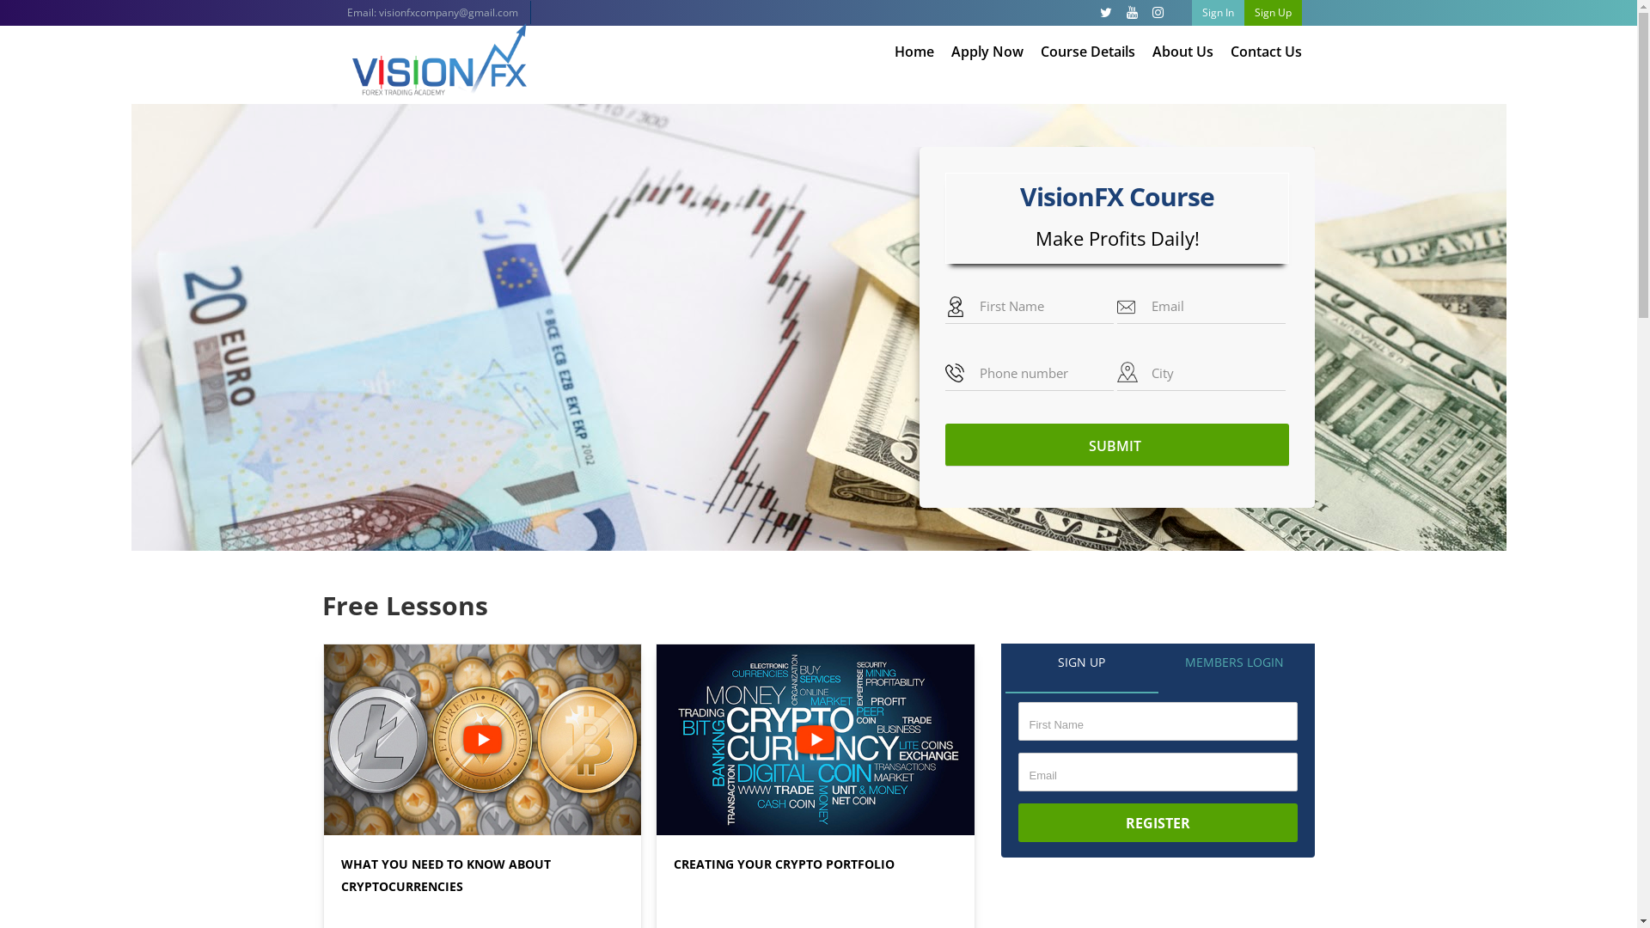 This screenshot has height=928, width=1650. Describe the element at coordinates (1235, 672) in the screenshot. I see `MEMBERS LOGIN` at that location.